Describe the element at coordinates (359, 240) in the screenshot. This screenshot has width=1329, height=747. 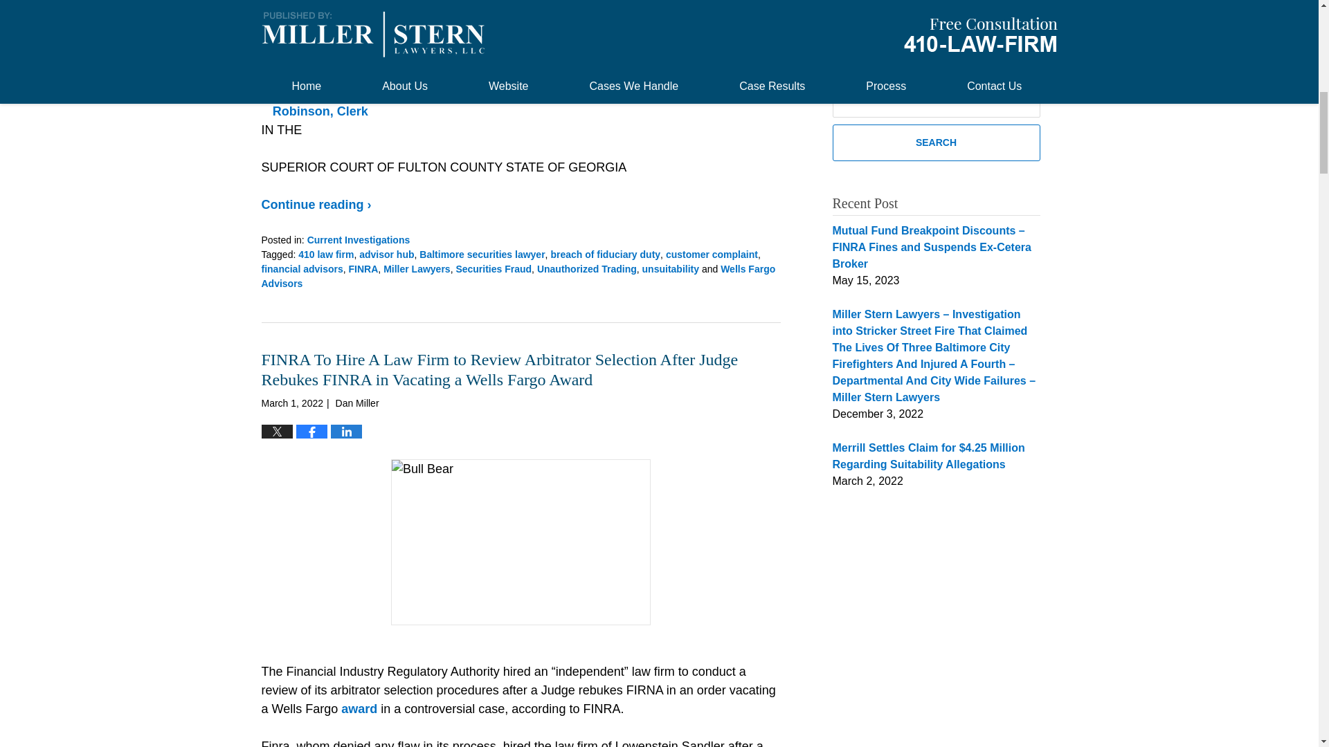
I see `Current Investigations` at that location.